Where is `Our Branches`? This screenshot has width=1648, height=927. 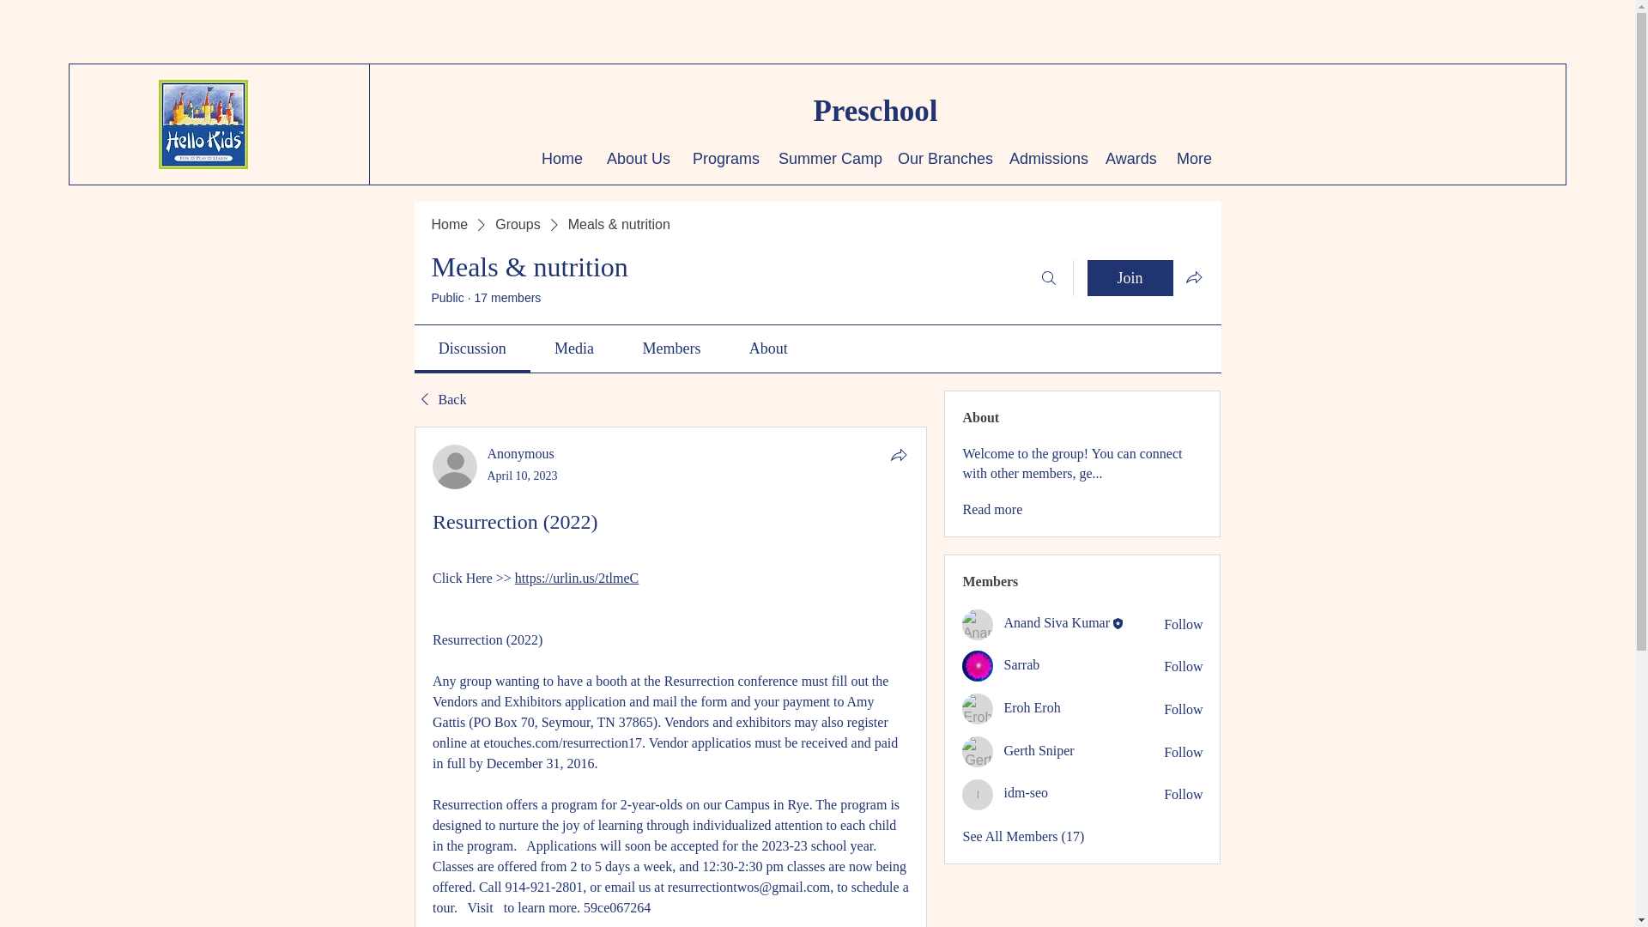 Our Branches is located at coordinates (941, 158).